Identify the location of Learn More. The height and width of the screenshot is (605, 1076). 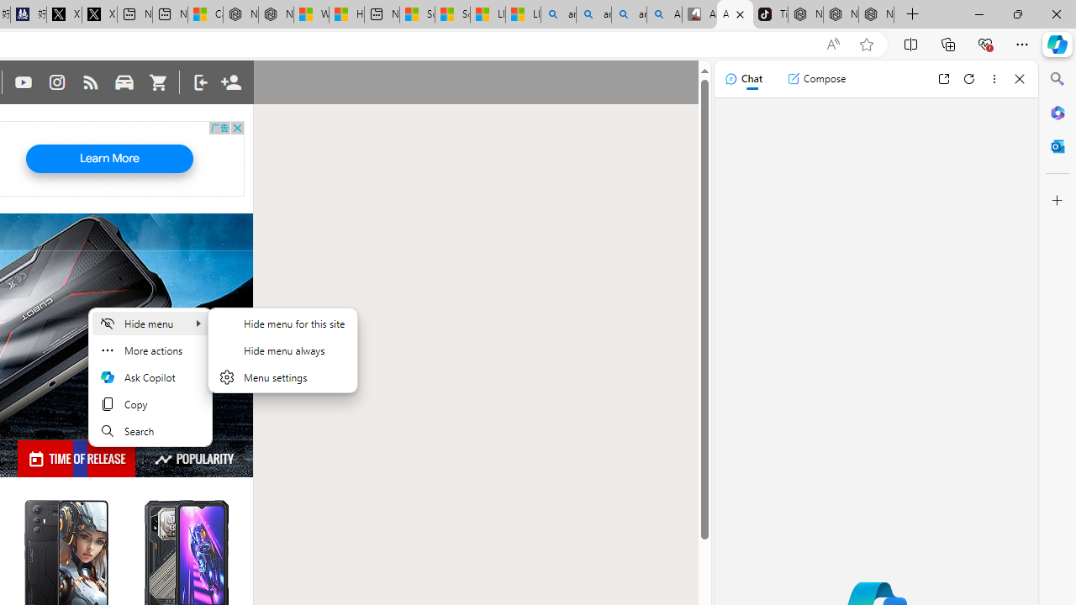
(109, 159).